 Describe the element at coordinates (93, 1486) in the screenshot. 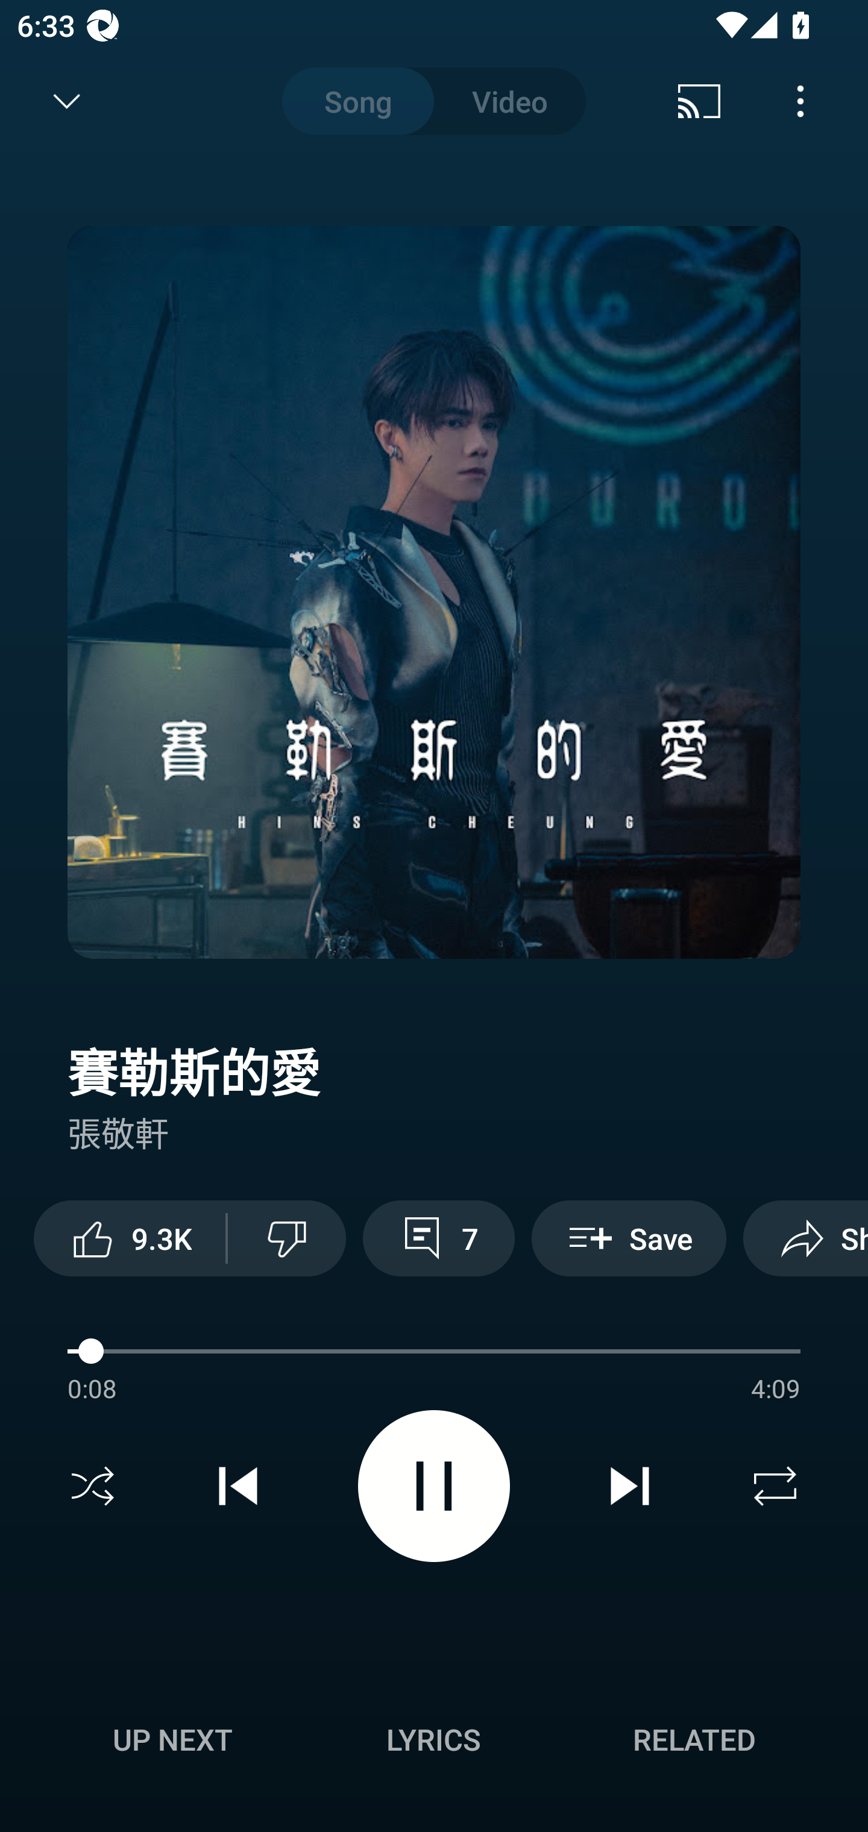

I see `Shuffle off` at that location.